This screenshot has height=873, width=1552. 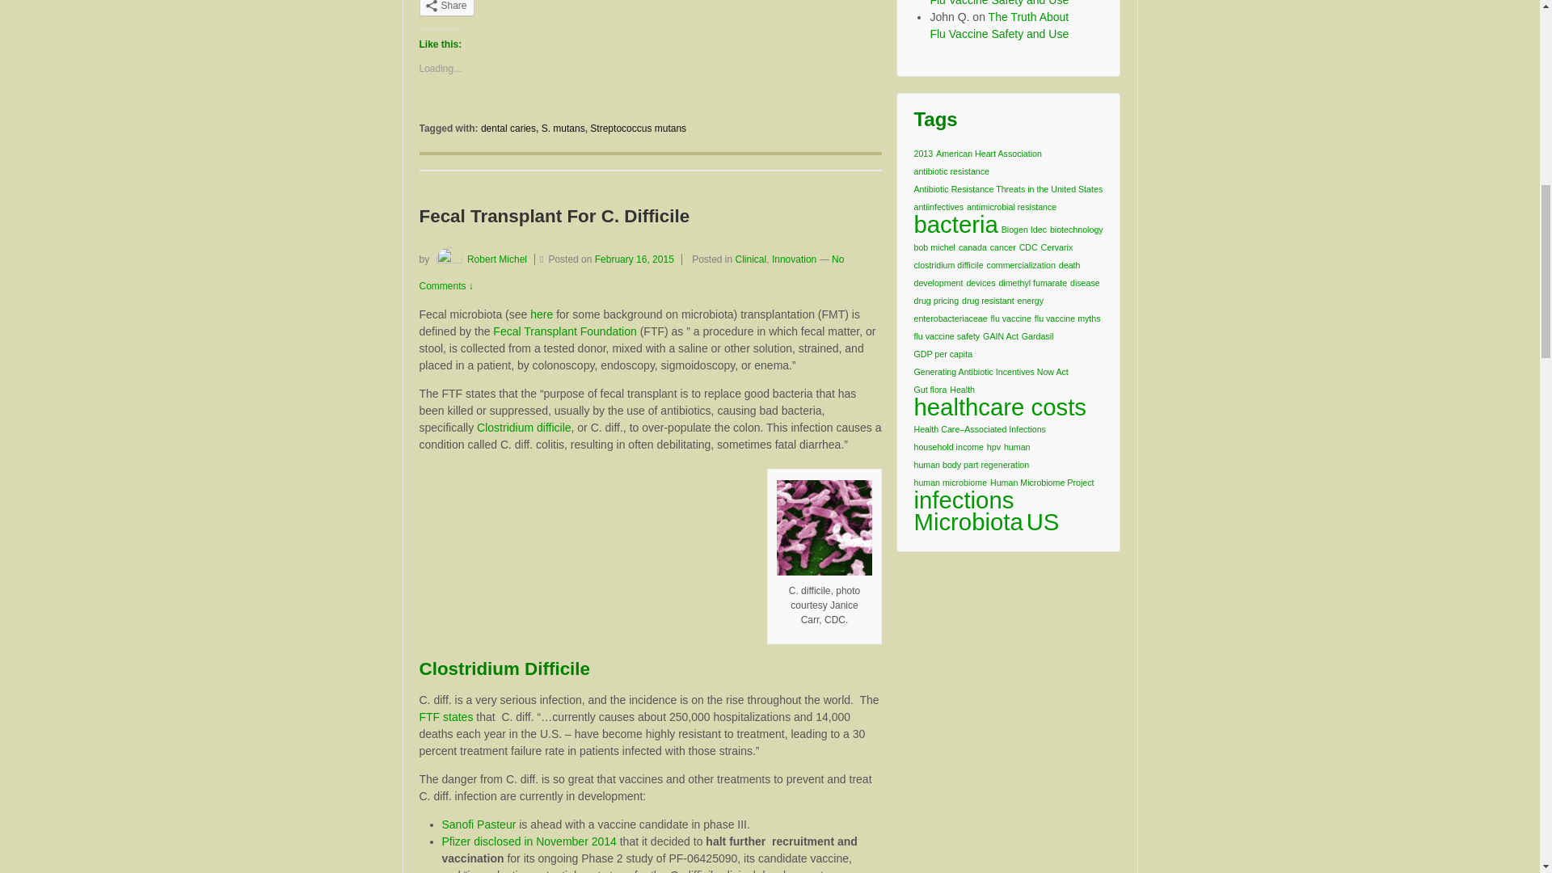 What do you see at coordinates (542, 314) in the screenshot?
I see `here` at bounding box center [542, 314].